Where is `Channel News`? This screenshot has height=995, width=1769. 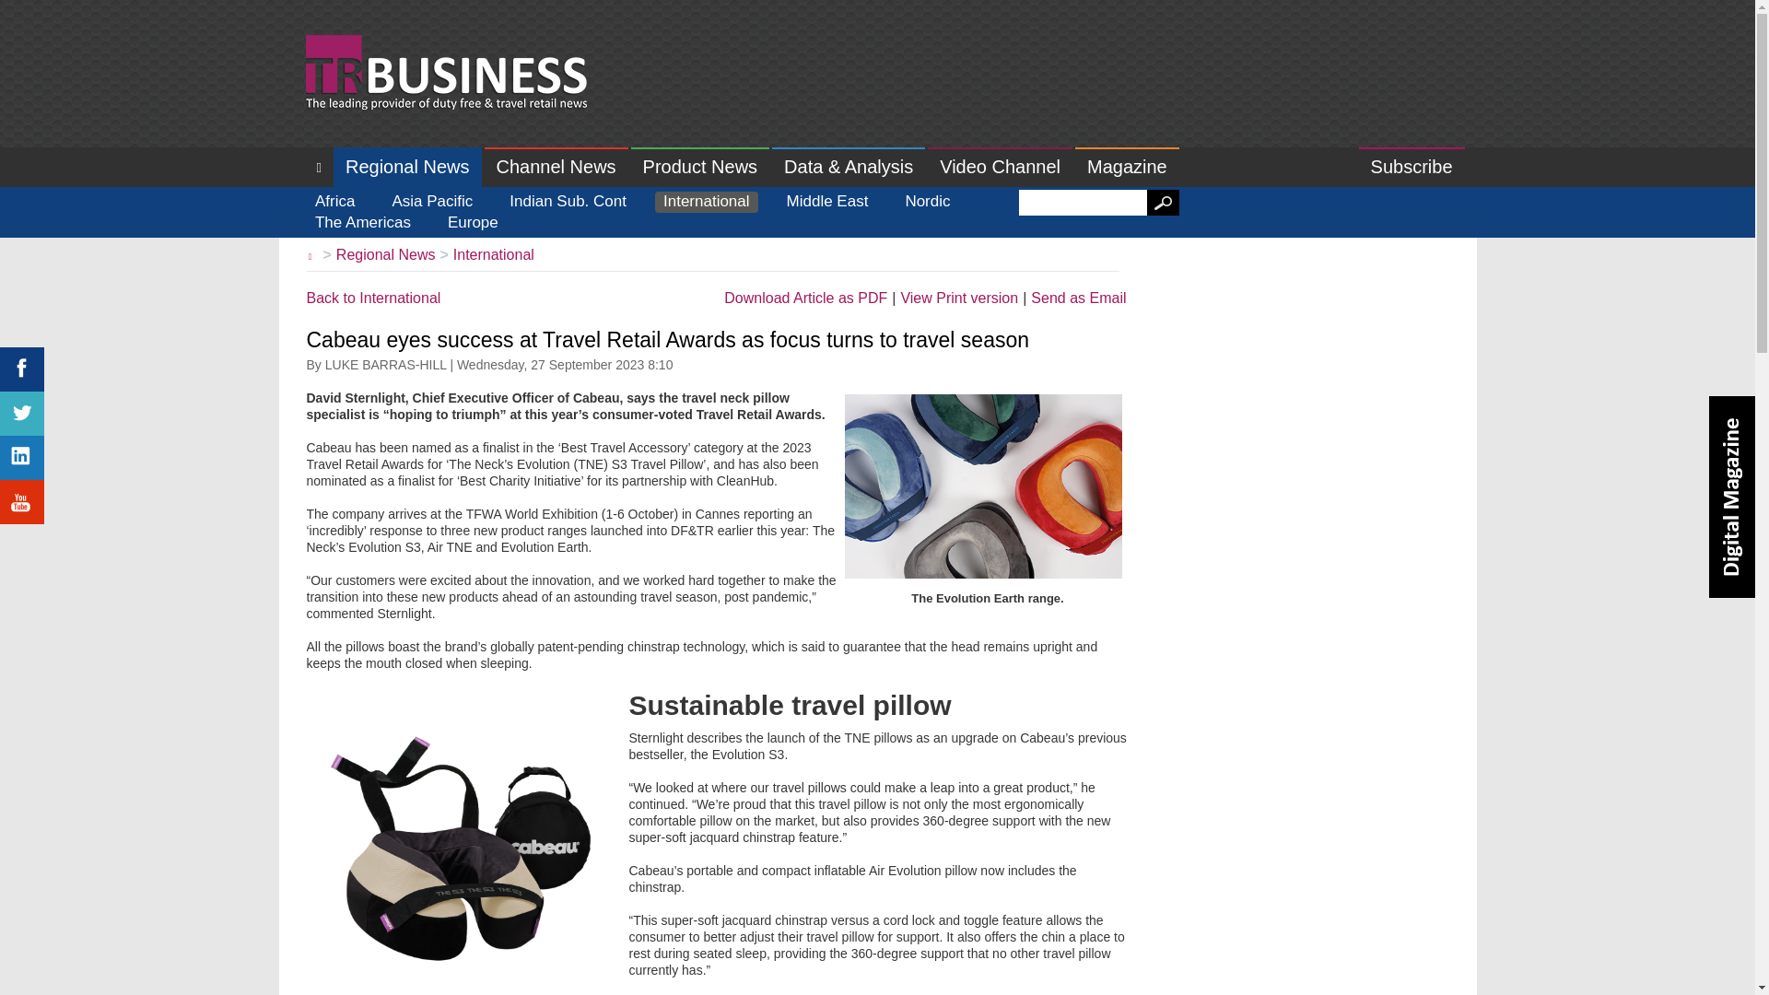
Channel News is located at coordinates (556, 167).